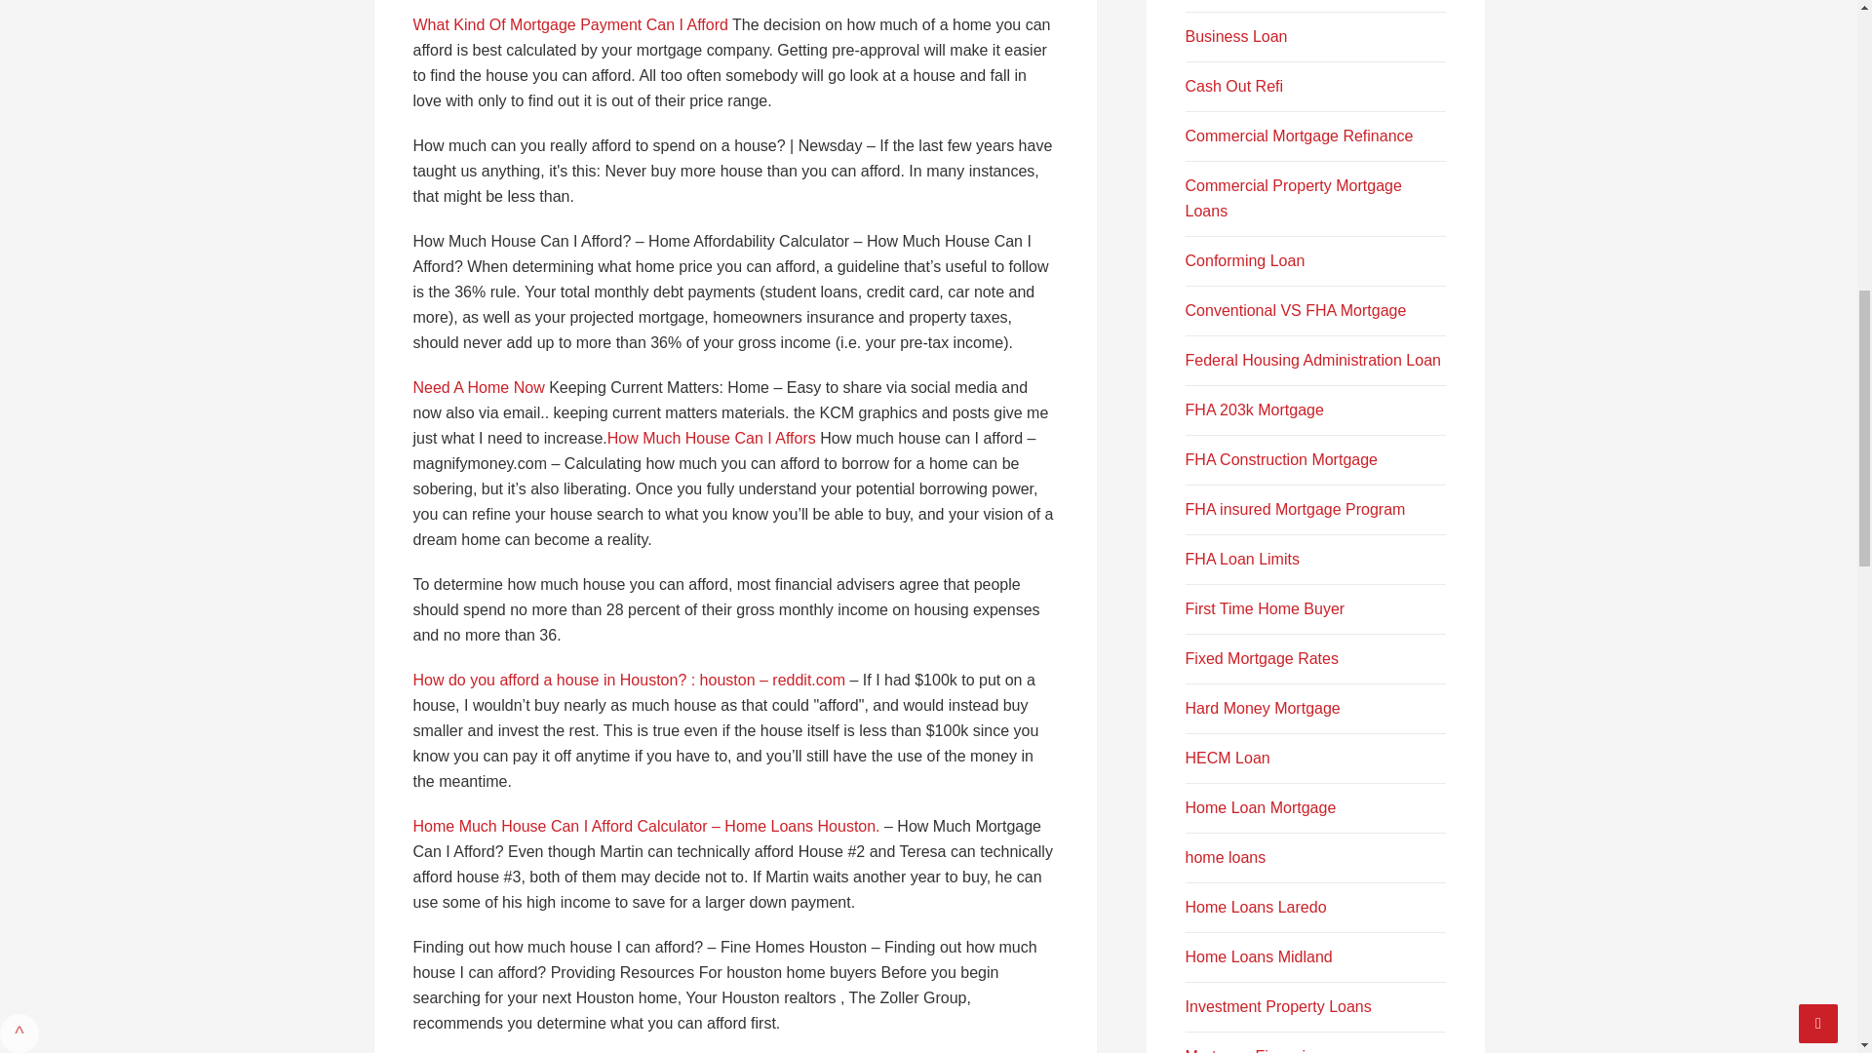 This screenshot has height=1053, width=1872. Describe the element at coordinates (479, 387) in the screenshot. I see `Need A Home Now` at that location.